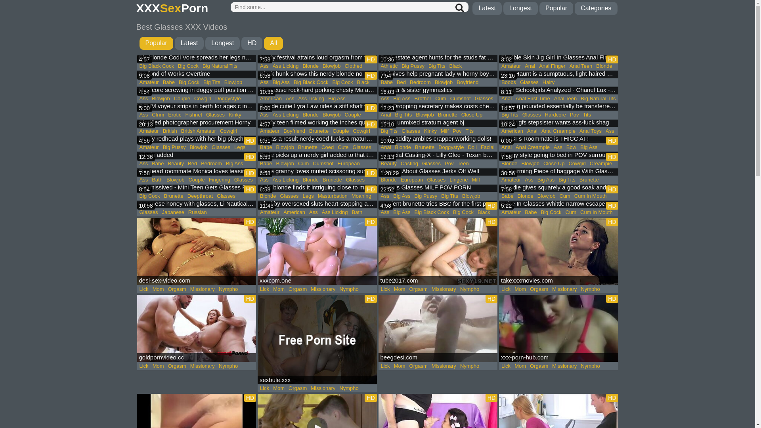 The image size is (761, 428). What do you see at coordinates (197, 251) in the screenshot?
I see `desi-sex-video.com
HD` at bounding box center [197, 251].